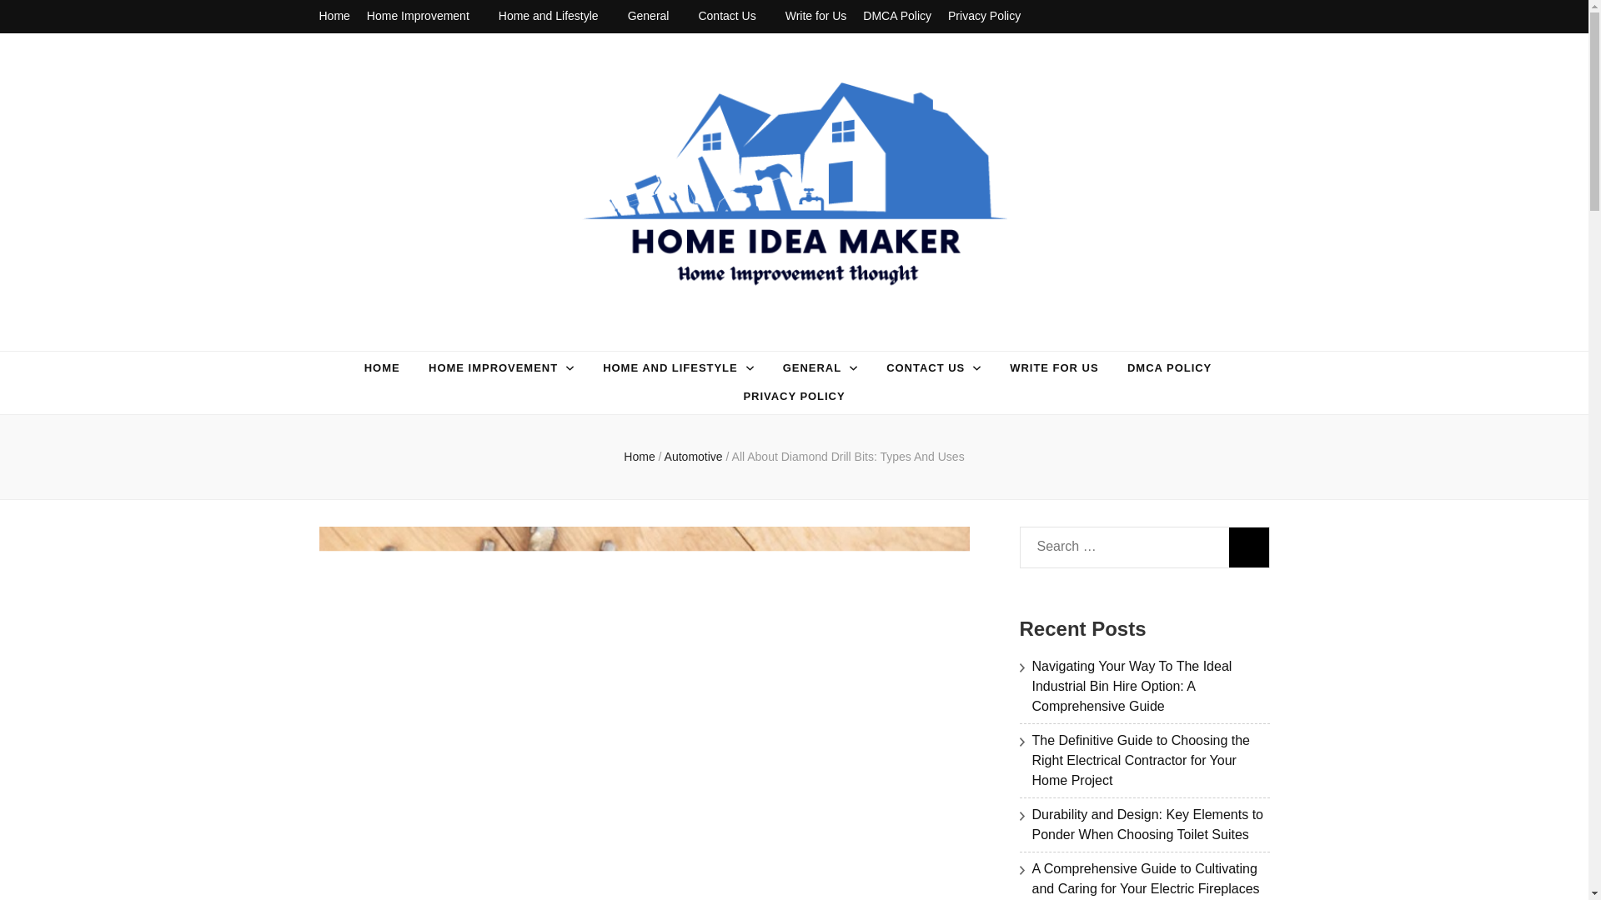  I want to click on Search, so click(1249, 547).